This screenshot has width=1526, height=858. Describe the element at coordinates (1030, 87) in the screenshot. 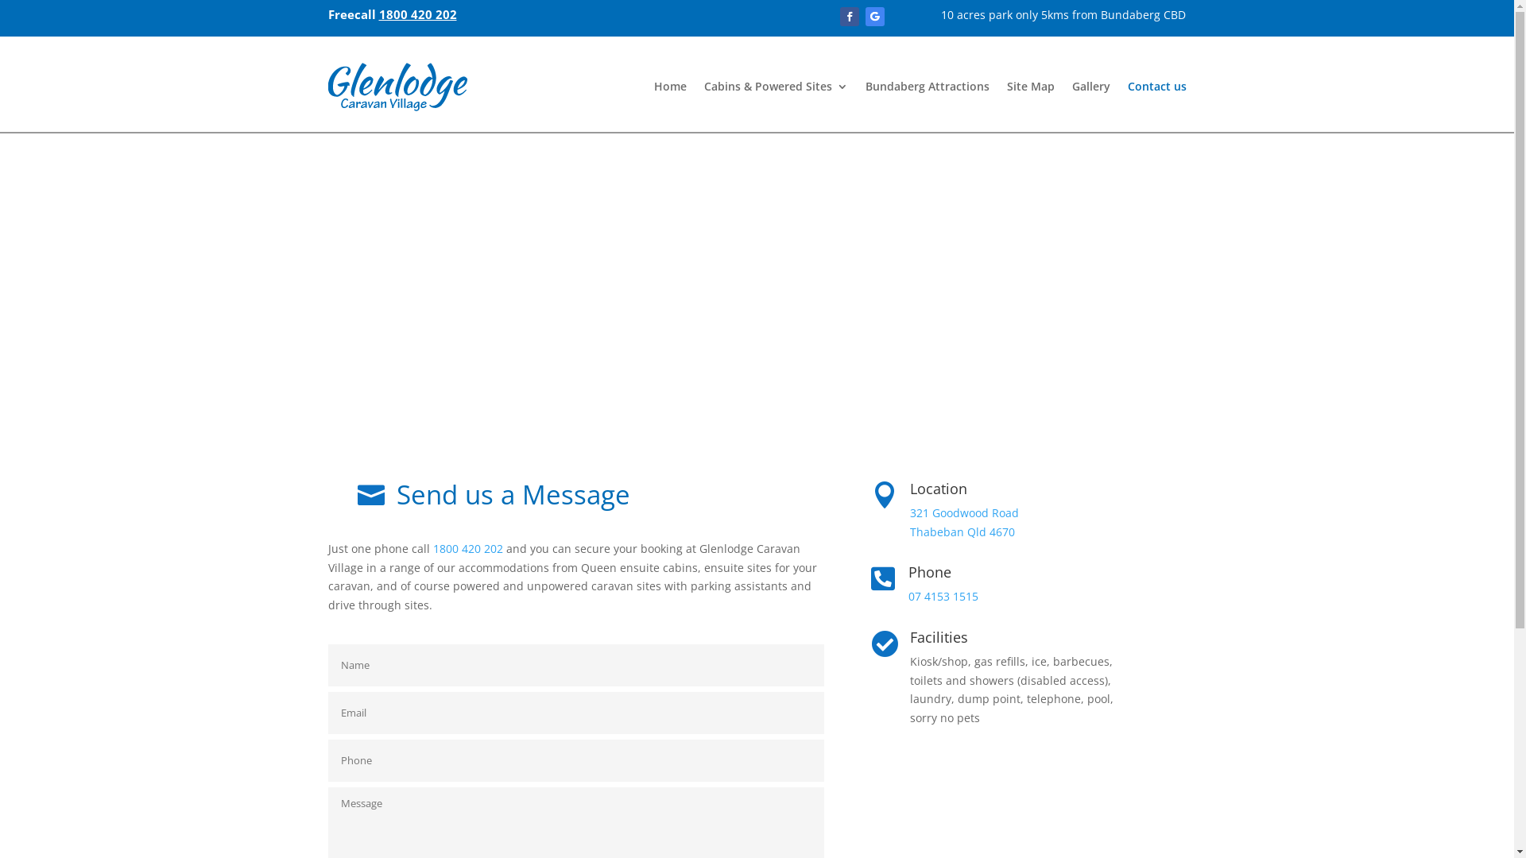

I see `Site Map` at that location.